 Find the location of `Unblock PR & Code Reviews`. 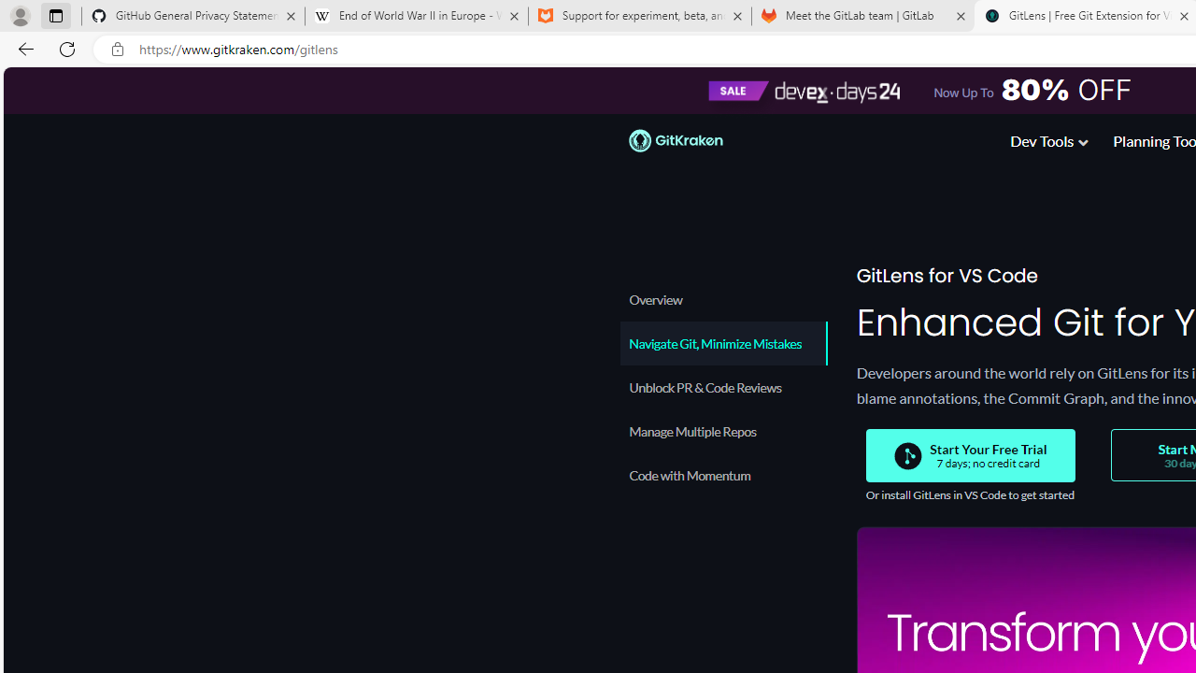

Unblock PR & Code Reviews is located at coordinates (723, 387).